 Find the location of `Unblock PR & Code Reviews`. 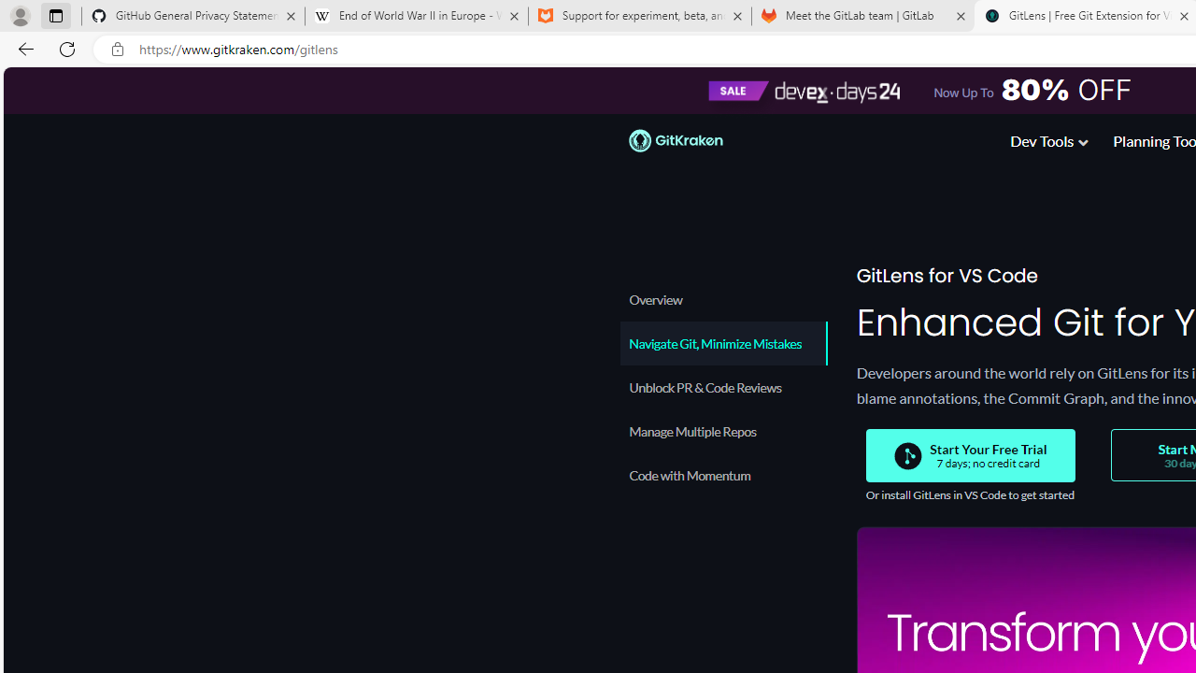

Unblock PR & Code Reviews is located at coordinates (723, 387).